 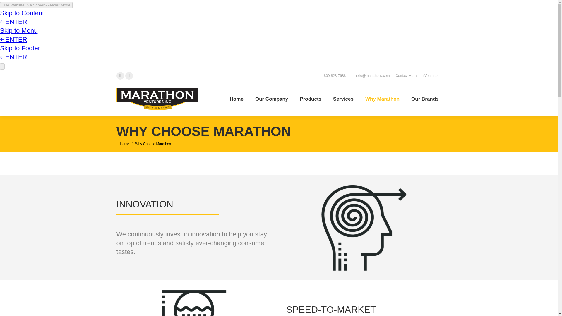 I want to click on Go!, so click(x=9, y=5).